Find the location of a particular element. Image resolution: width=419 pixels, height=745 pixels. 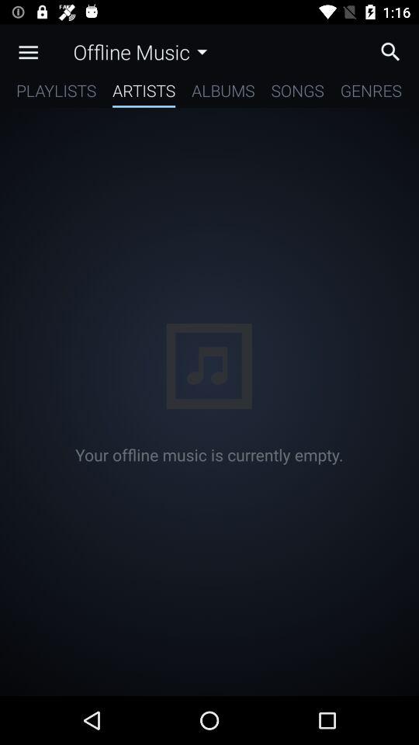

turn on item below offline music item is located at coordinates (144, 93).